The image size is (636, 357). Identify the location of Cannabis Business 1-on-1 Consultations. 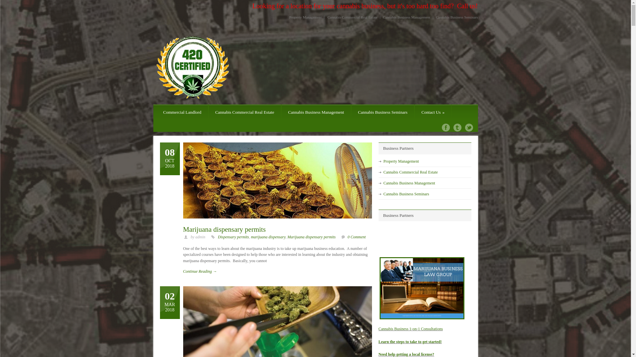
(410, 329).